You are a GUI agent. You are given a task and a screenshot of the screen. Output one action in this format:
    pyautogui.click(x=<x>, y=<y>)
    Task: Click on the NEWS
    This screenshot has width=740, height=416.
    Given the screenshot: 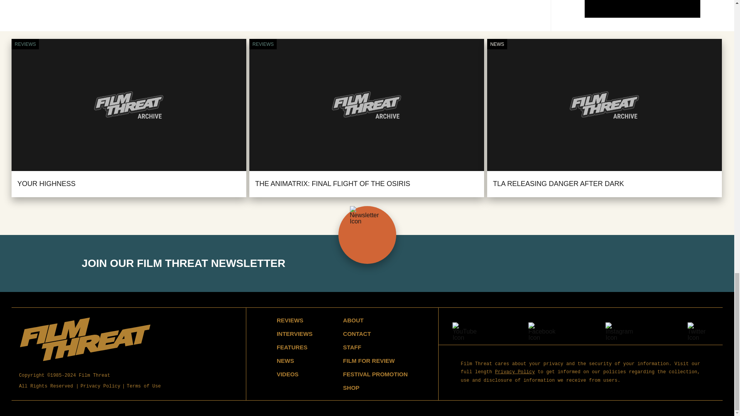 What is the action you would take?
    pyautogui.click(x=497, y=44)
    